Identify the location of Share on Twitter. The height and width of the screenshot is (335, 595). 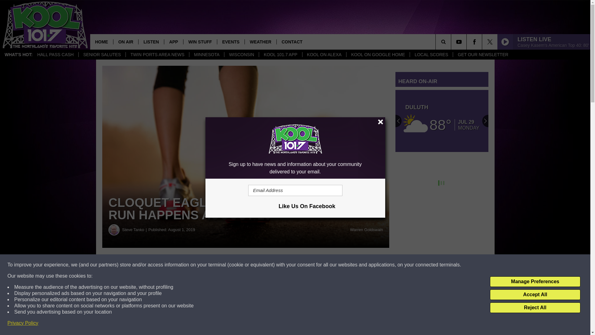
(303, 265).